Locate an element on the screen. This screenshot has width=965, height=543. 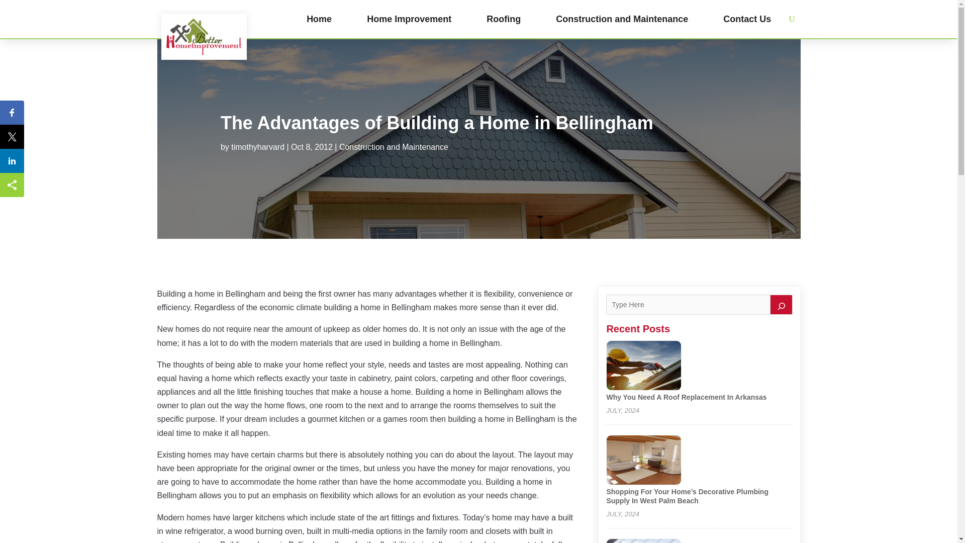
Posts by timothyharvard is located at coordinates (258, 147).